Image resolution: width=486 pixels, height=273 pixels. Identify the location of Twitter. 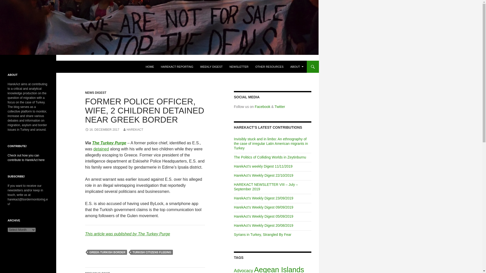
(279, 106).